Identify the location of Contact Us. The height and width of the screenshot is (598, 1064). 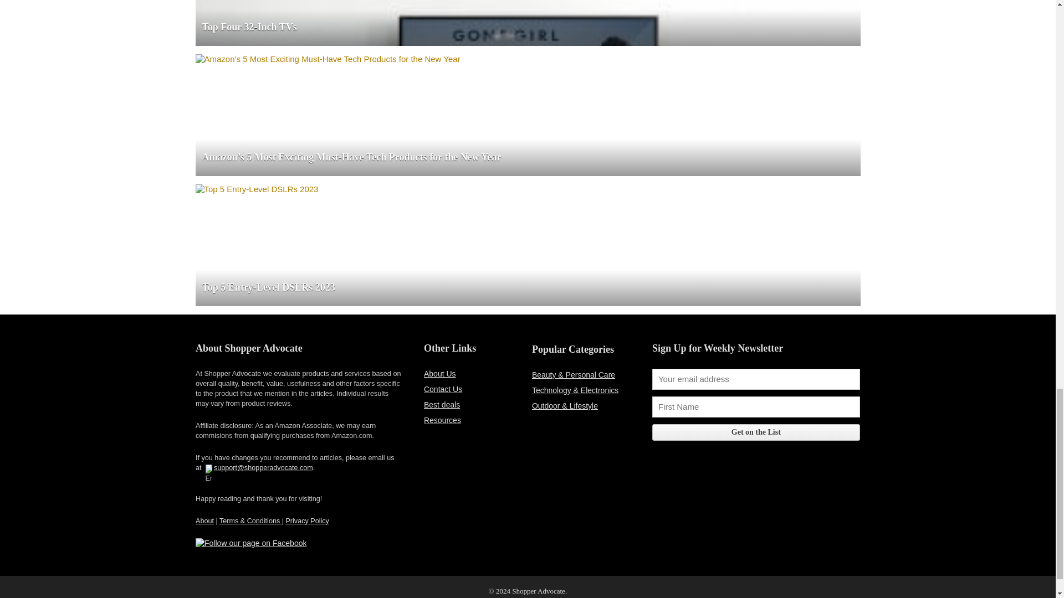
(442, 389).